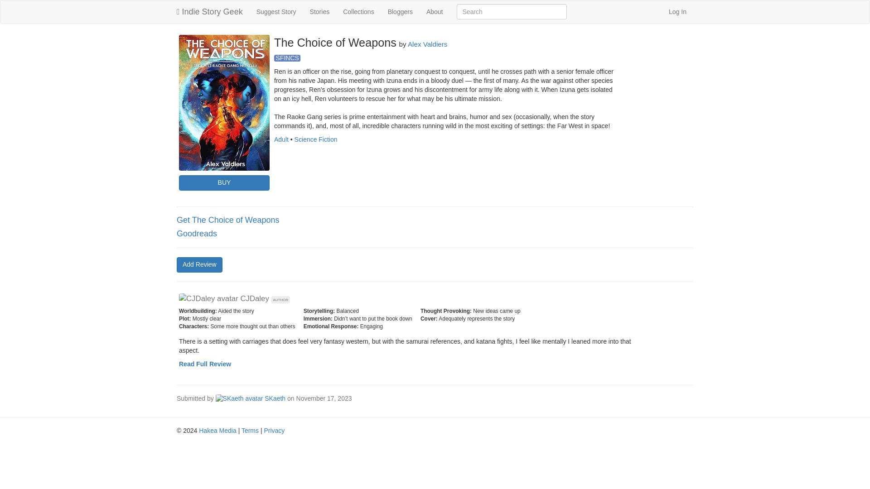 The height and width of the screenshot is (489, 870). What do you see at coordinates (427, 43) in the screenshot?
I see `Alex Valdiers` at bounding box center [427, 43].